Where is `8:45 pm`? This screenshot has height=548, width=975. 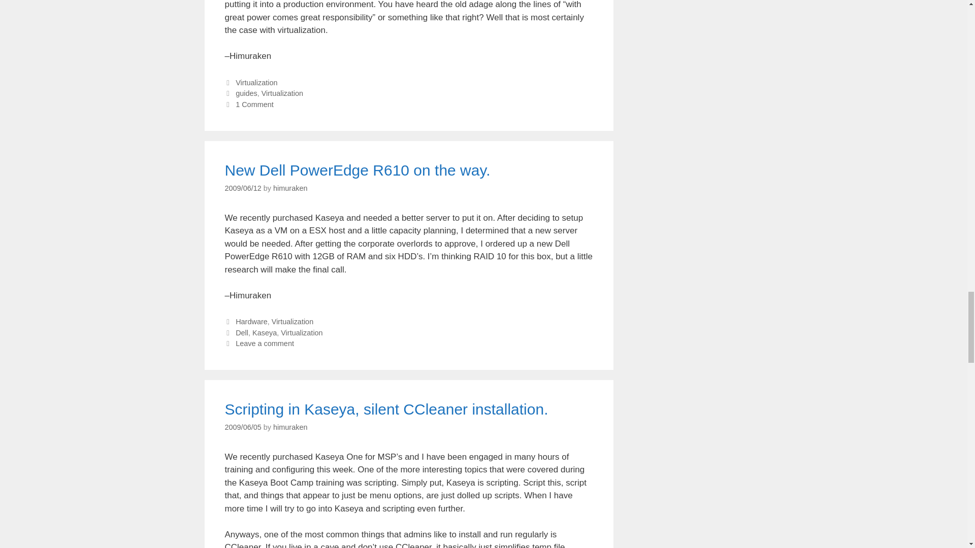 8:45 pm is located at coordinates (243, 188).